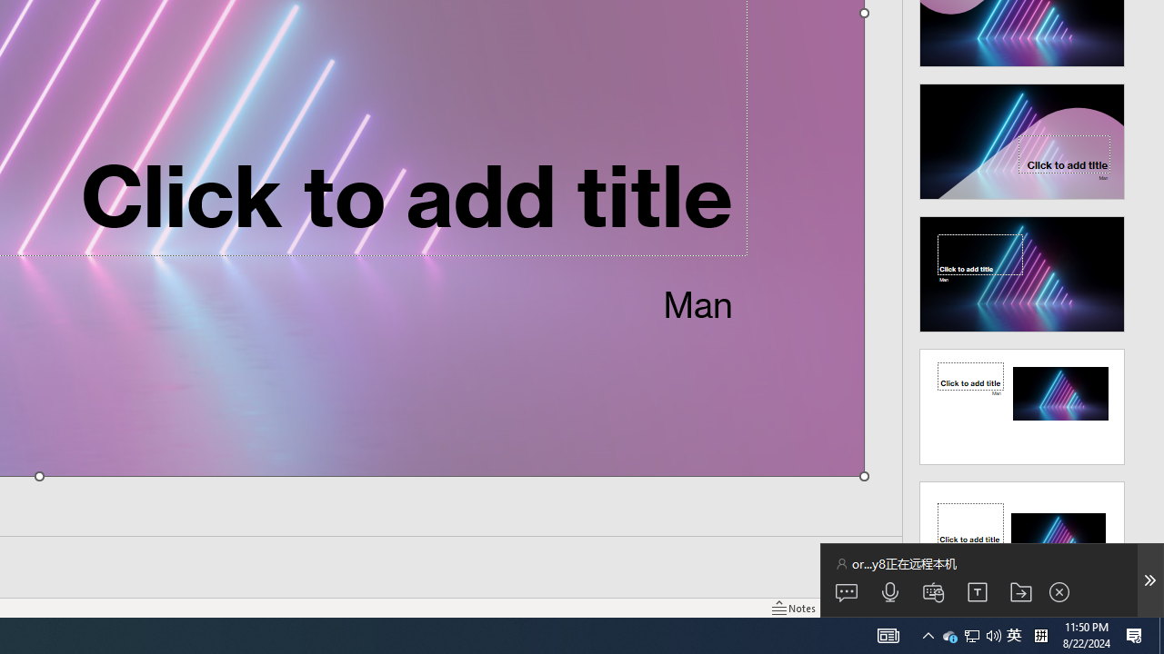  Describe the element at coordinates (1122, 607) in the screenshot. I see `Zoom 142%` at that location.